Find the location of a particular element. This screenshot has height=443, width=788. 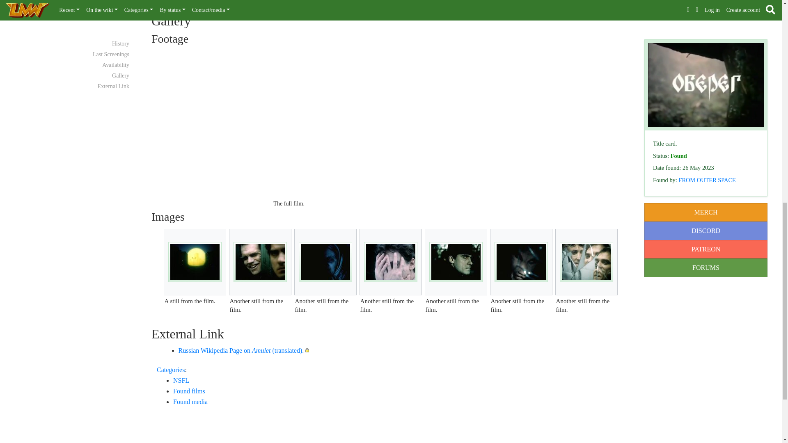

Another still from the film. is located at coordinates (325, 262).